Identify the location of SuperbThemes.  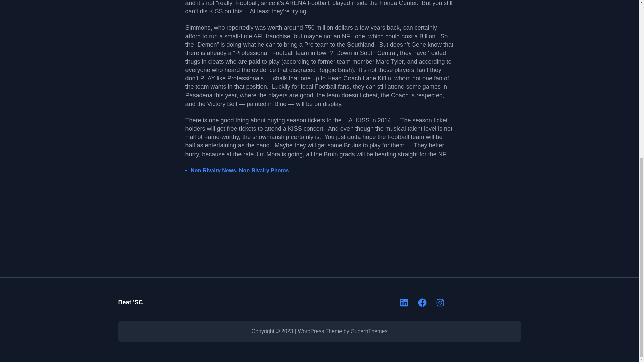
(369, 331).